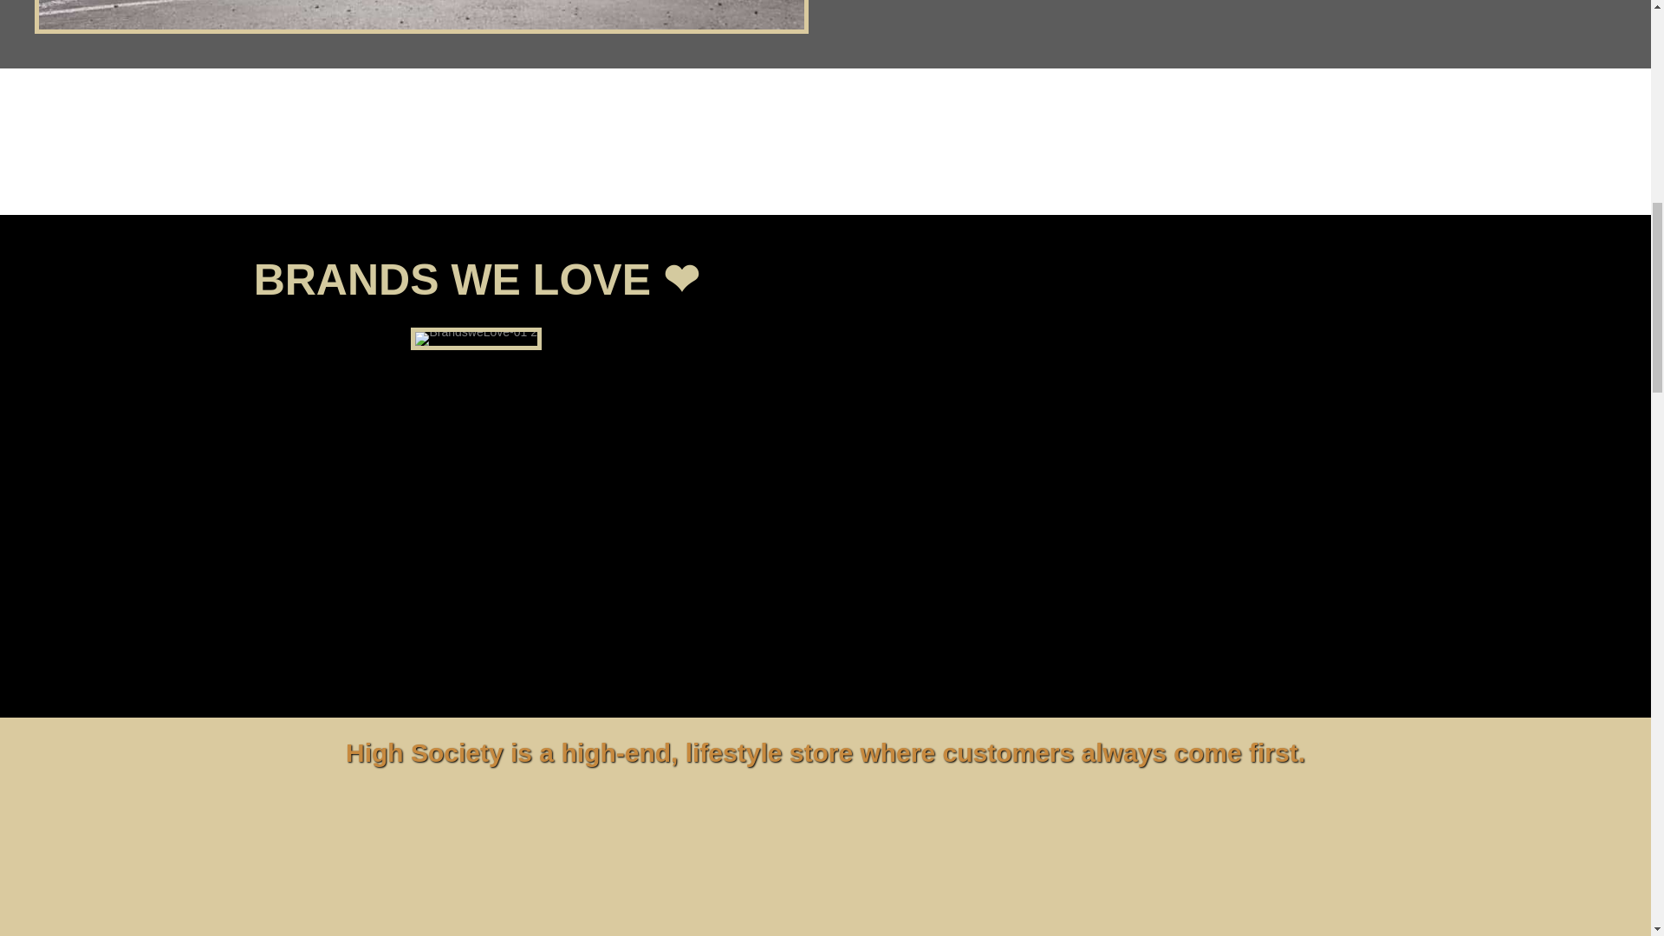 This screenshot has width=1664, height=936. Describe the element at coordinates (477, 338) in the screenshot. I see `BrandsweLove-01 2` at that location.